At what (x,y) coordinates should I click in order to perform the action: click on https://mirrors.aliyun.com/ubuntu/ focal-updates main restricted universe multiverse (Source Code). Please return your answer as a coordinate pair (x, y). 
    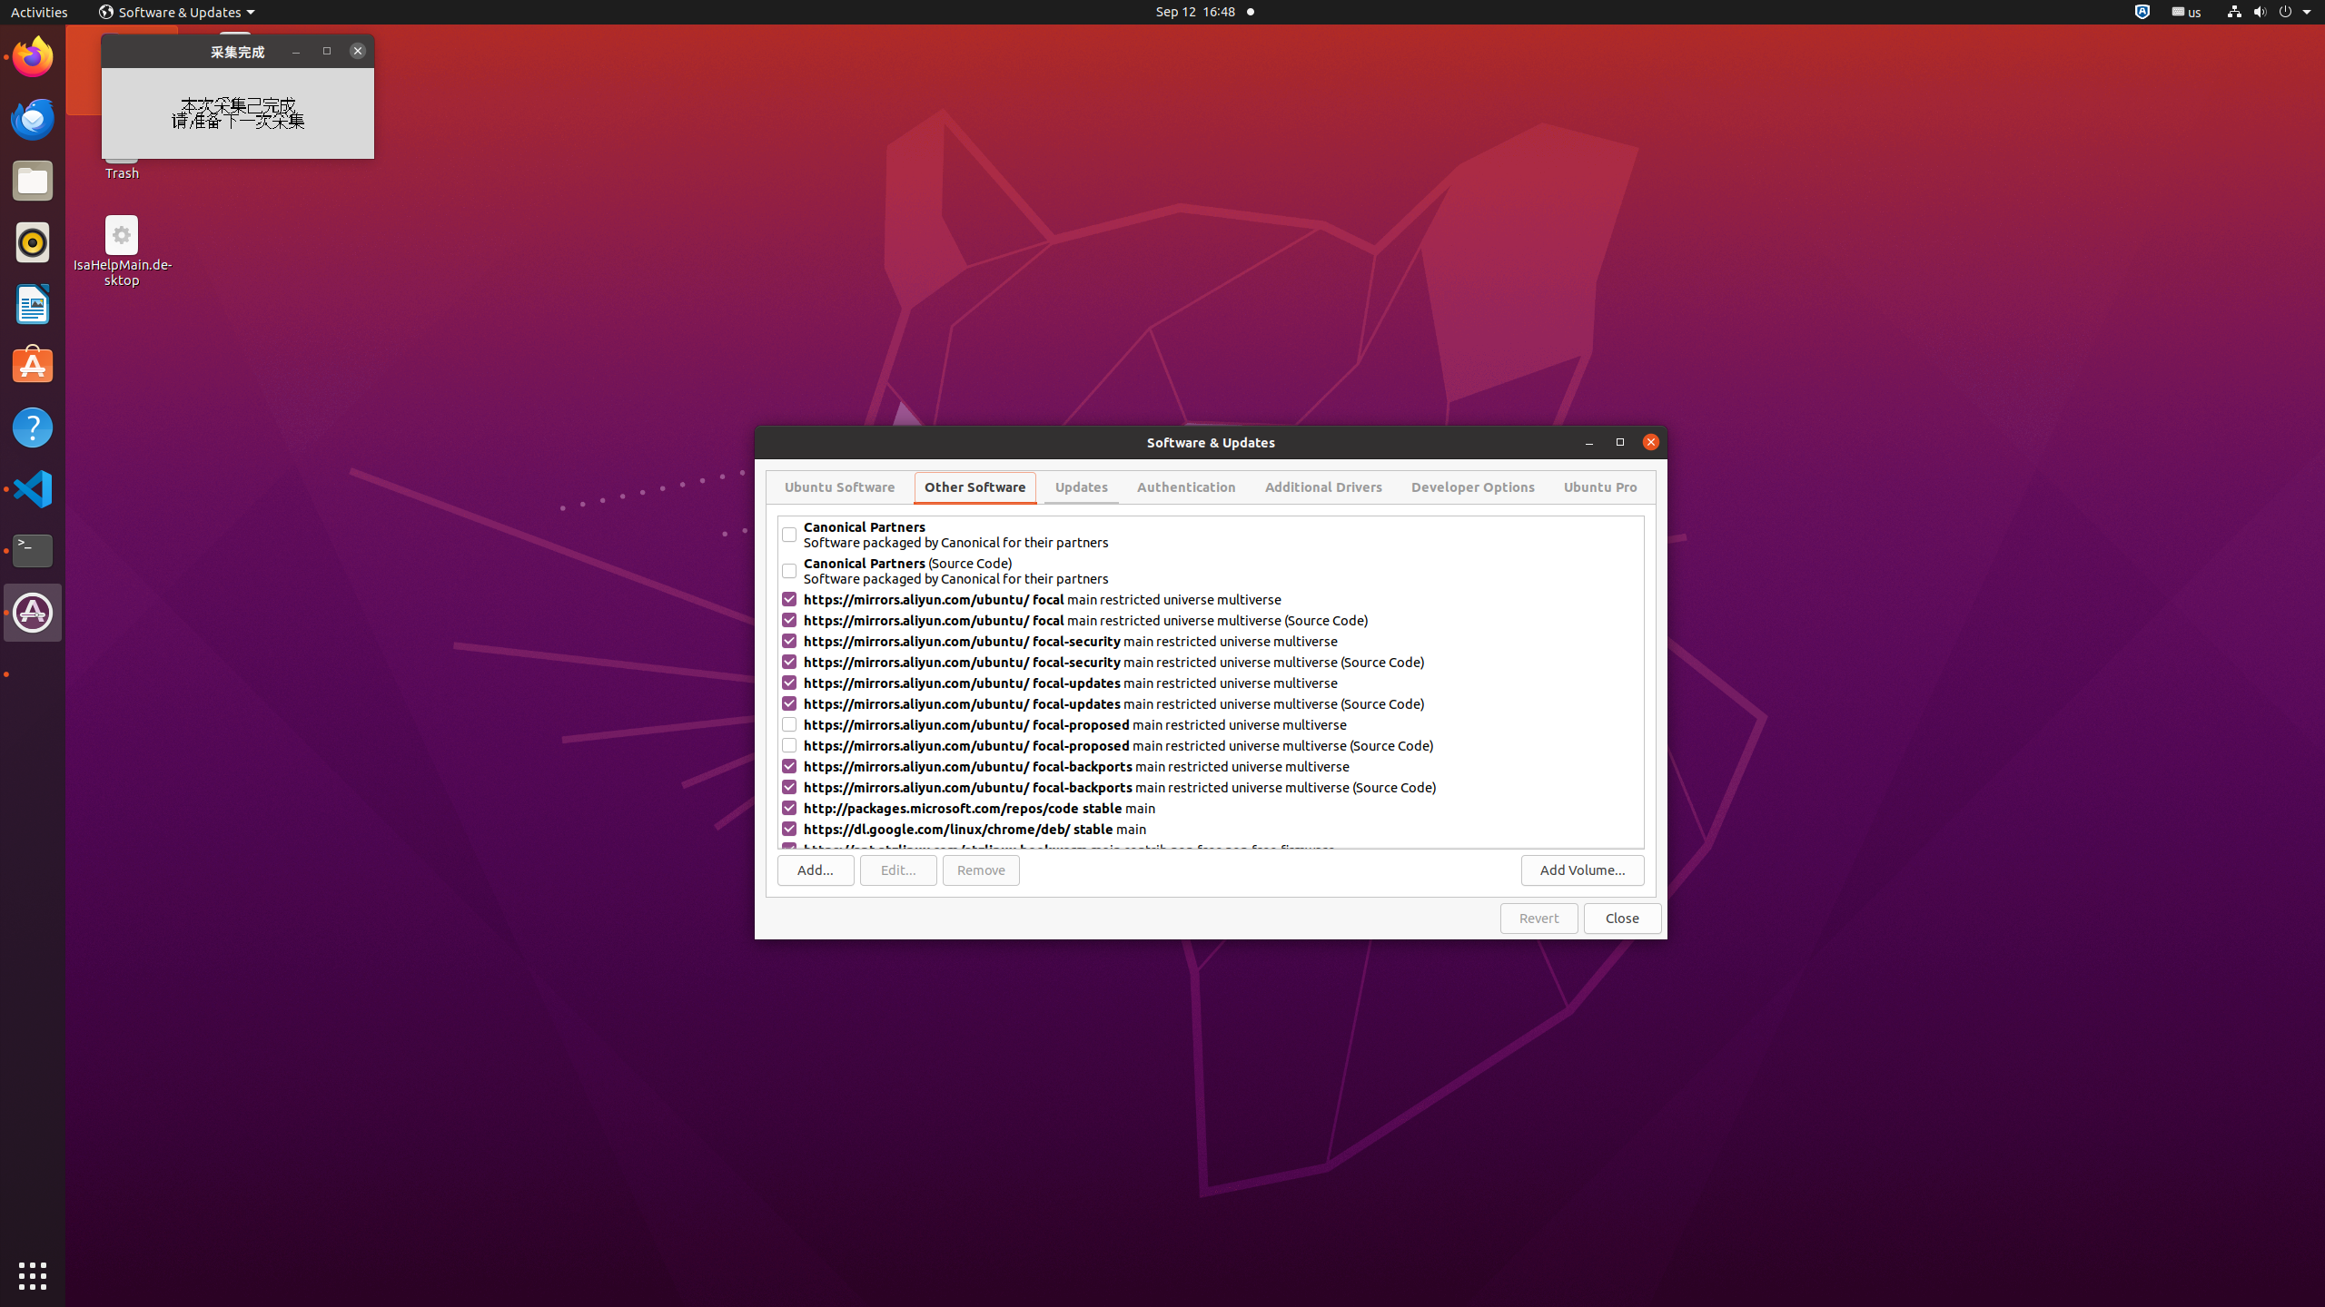
    Looking at the image, I should click on (1222, 703).